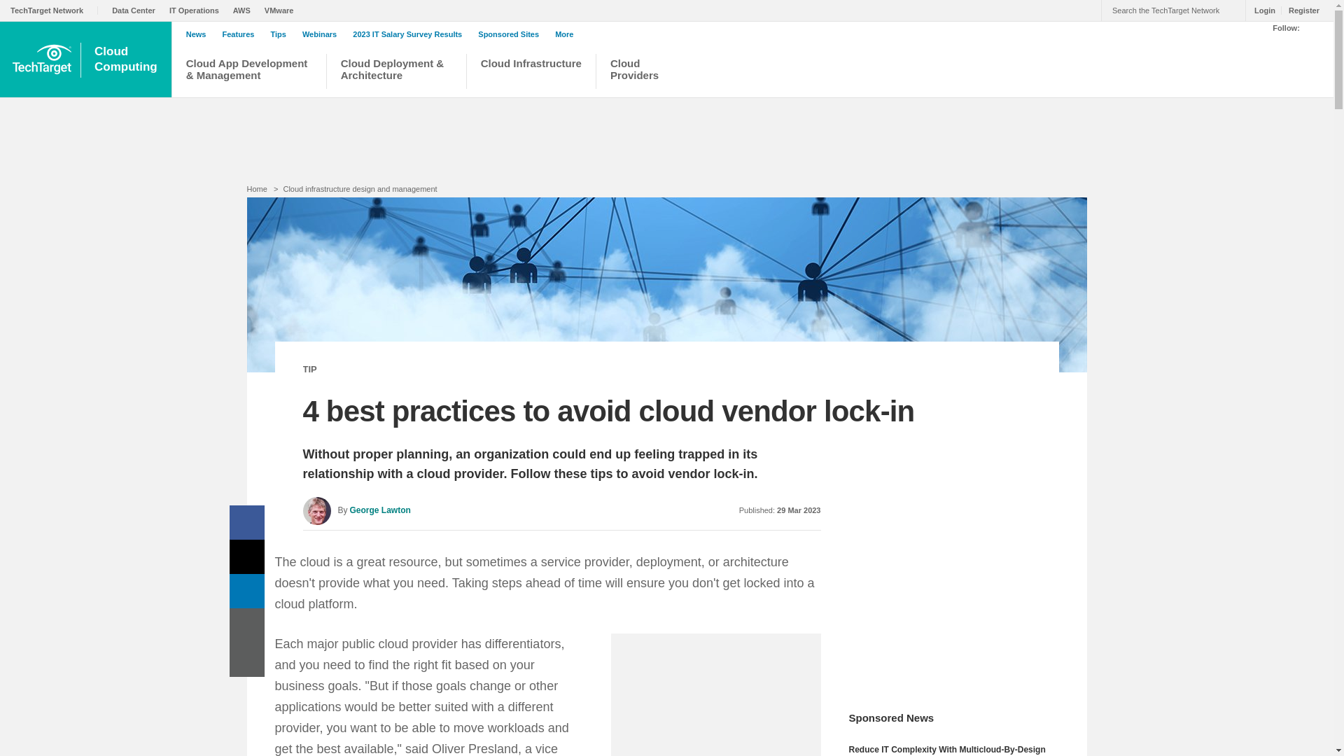 The height and width of the screenshot is (756, 1344). I want to click on Login, so click(127, 59).